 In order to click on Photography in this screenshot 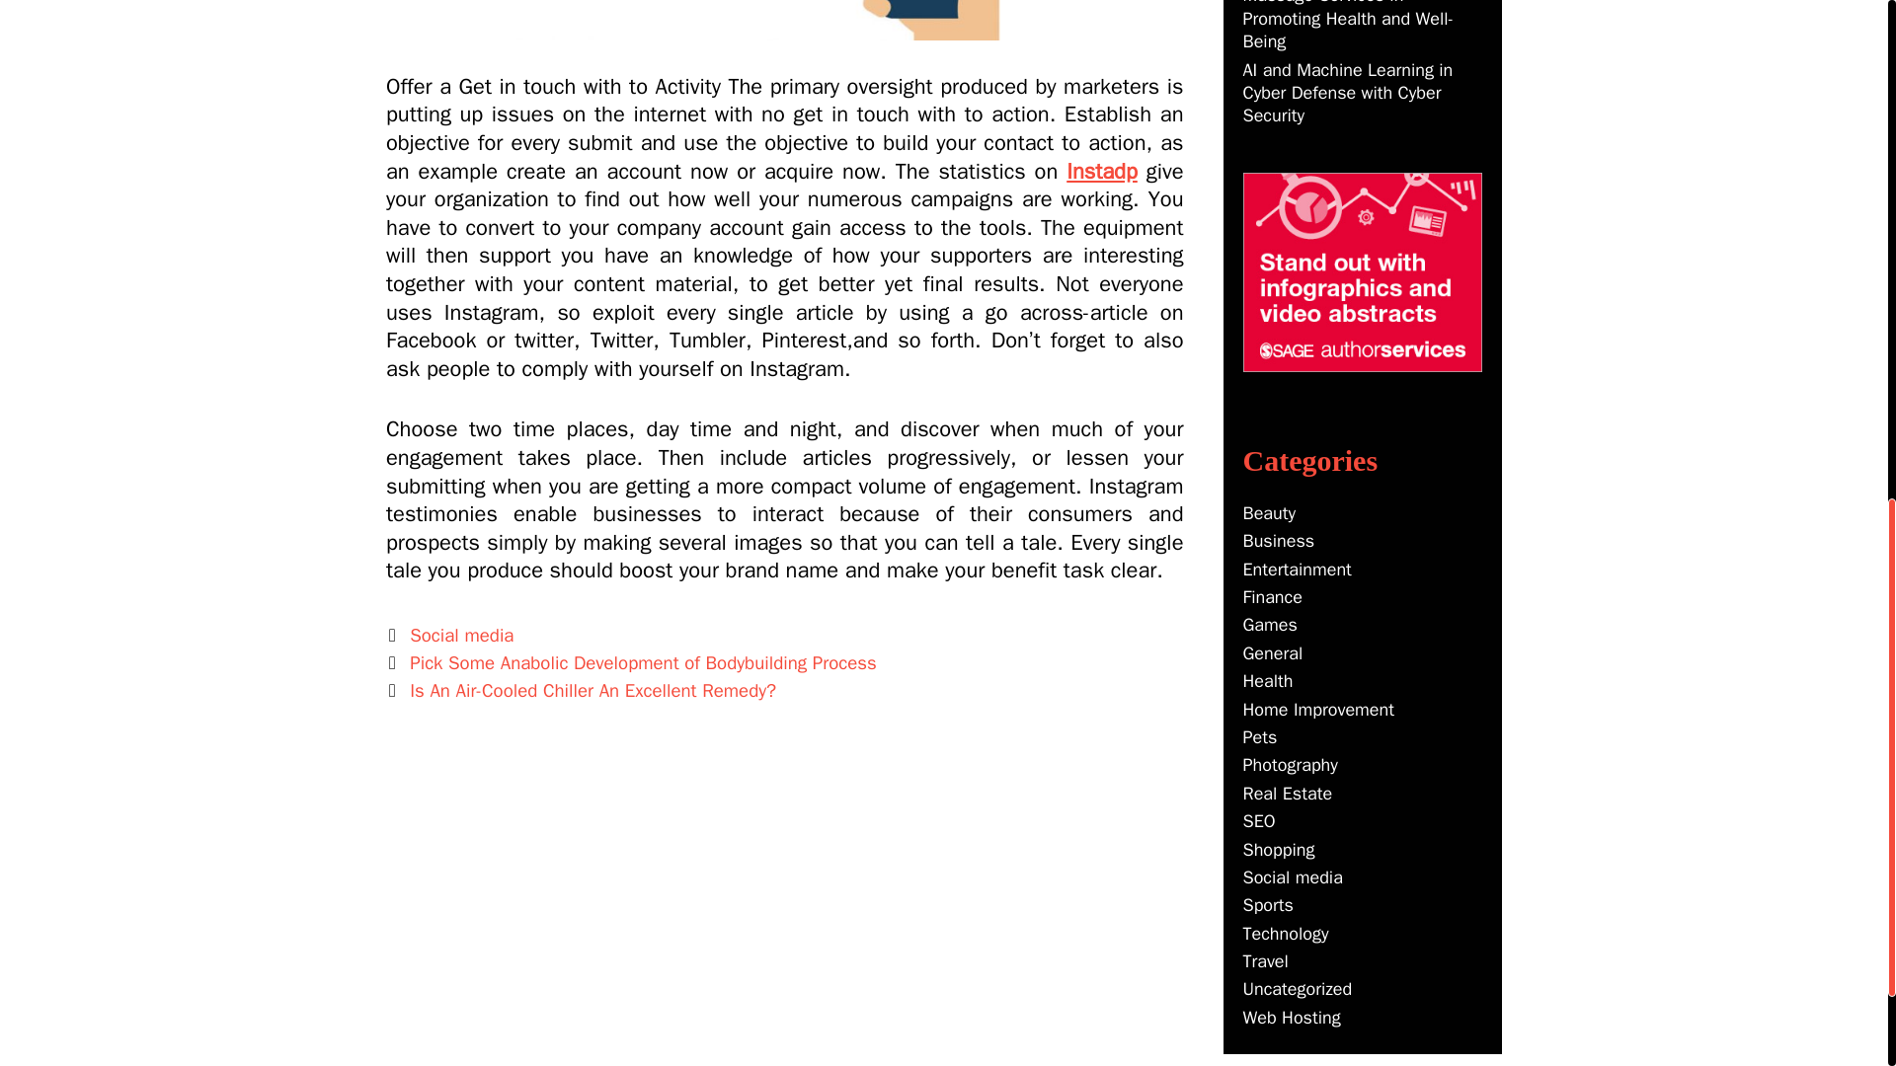, I will do `click(1289, 764)`.